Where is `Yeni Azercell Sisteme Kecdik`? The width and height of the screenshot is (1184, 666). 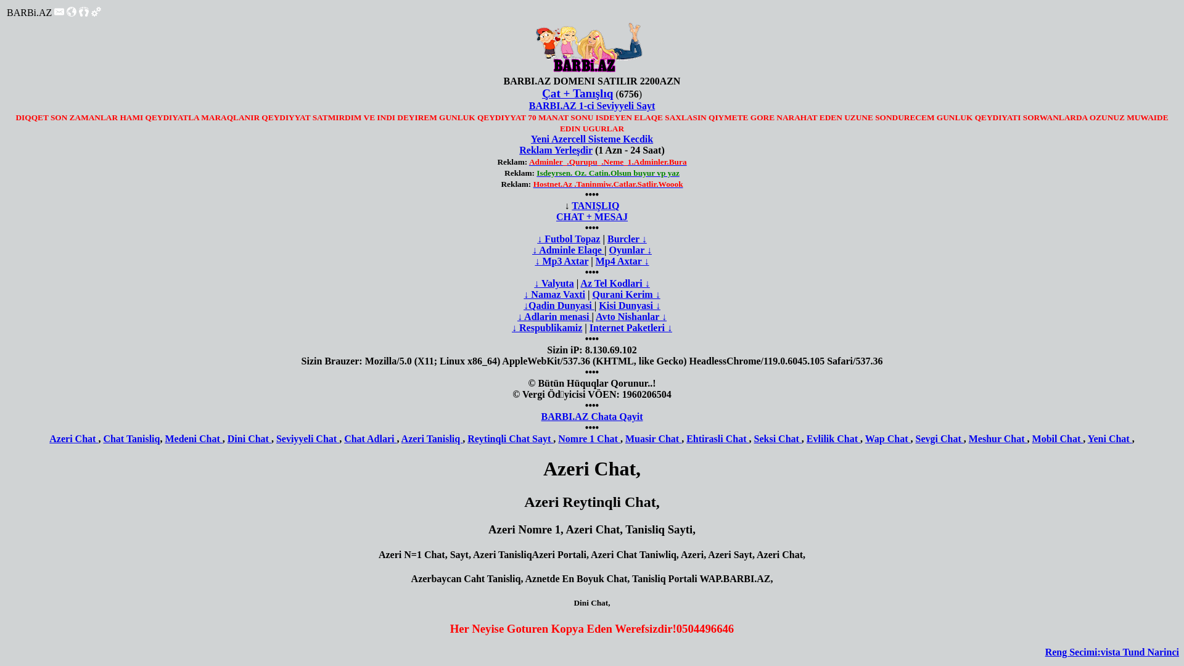 Yeni Azercell Sisteme Kecdik is located at coordinates (592, 139).